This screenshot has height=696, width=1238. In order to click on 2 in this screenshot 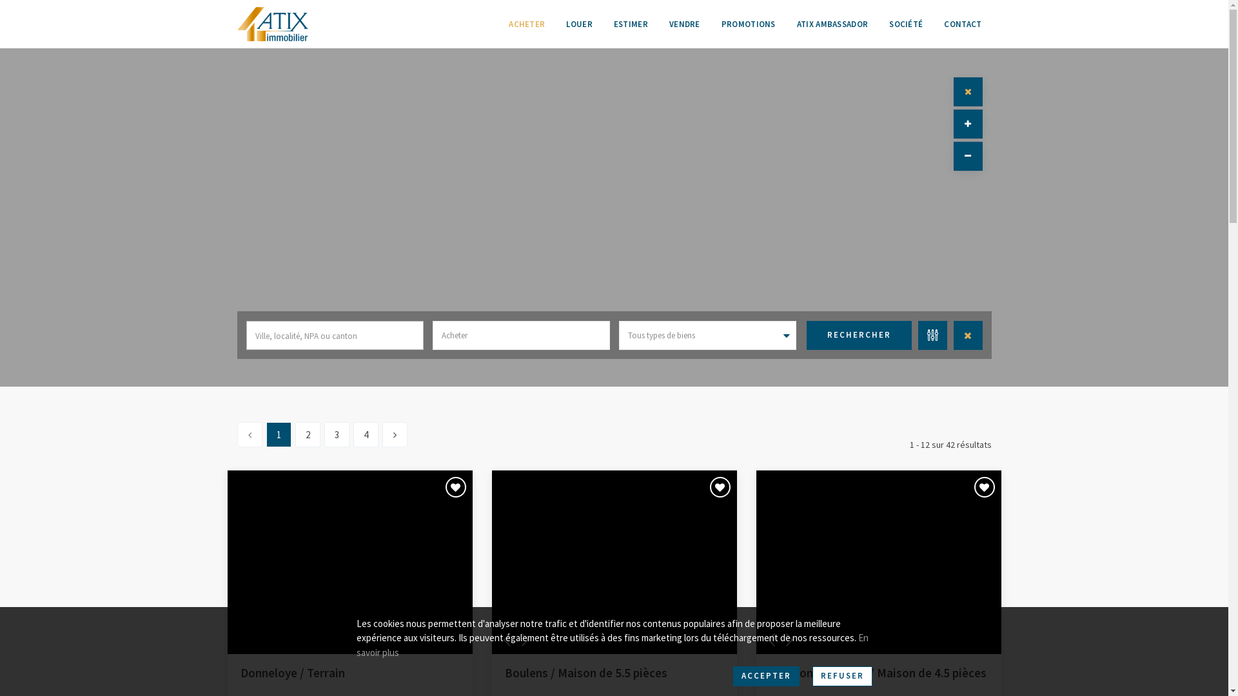, I will do `click(308, 434)`.